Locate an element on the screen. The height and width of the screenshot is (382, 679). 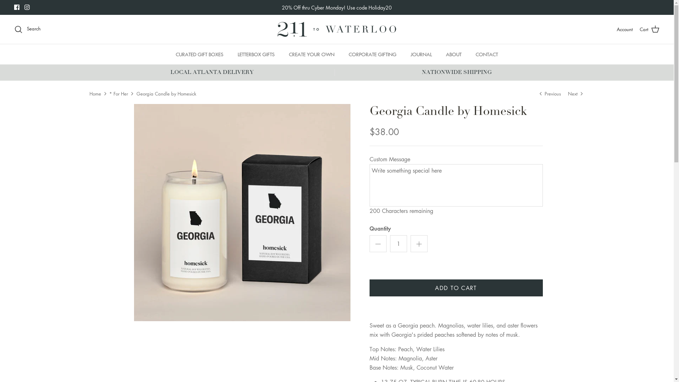
211 to Waterloo is located at coordinates (337, 29).